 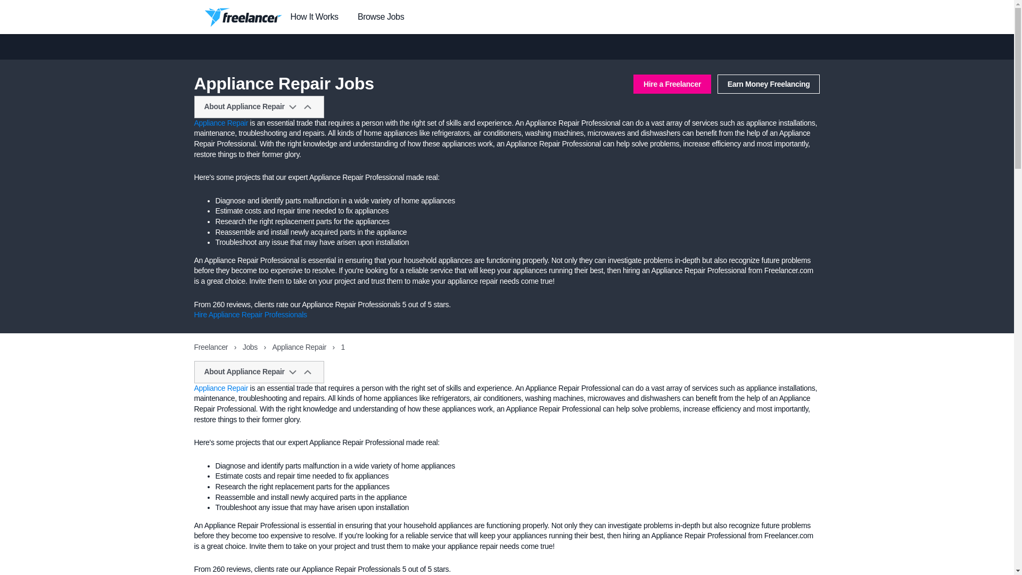 What do you see at coordinates (769, 84) in the screenshot?
I see `Earn Money Freelancing` at bounding box center [769, 84].